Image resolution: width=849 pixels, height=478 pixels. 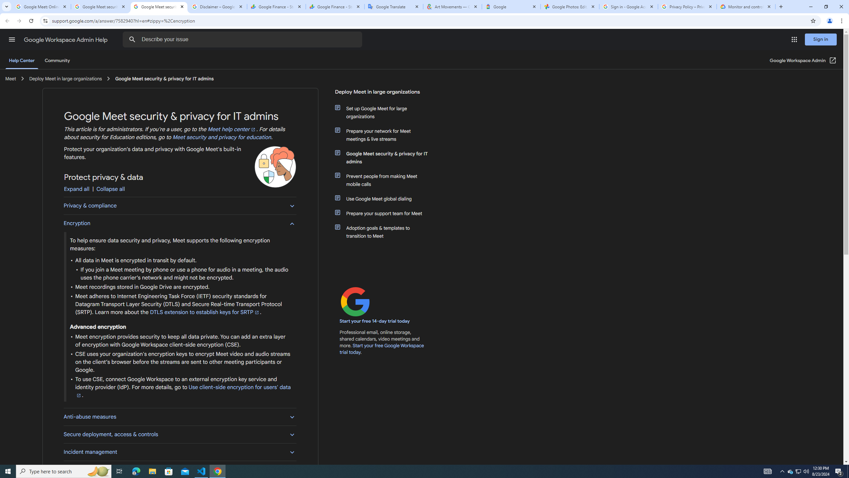 What do you see at coordinates (180, 206) in the screenshot?
I see `Privacy & compliance` at bounding box center [180, 206].